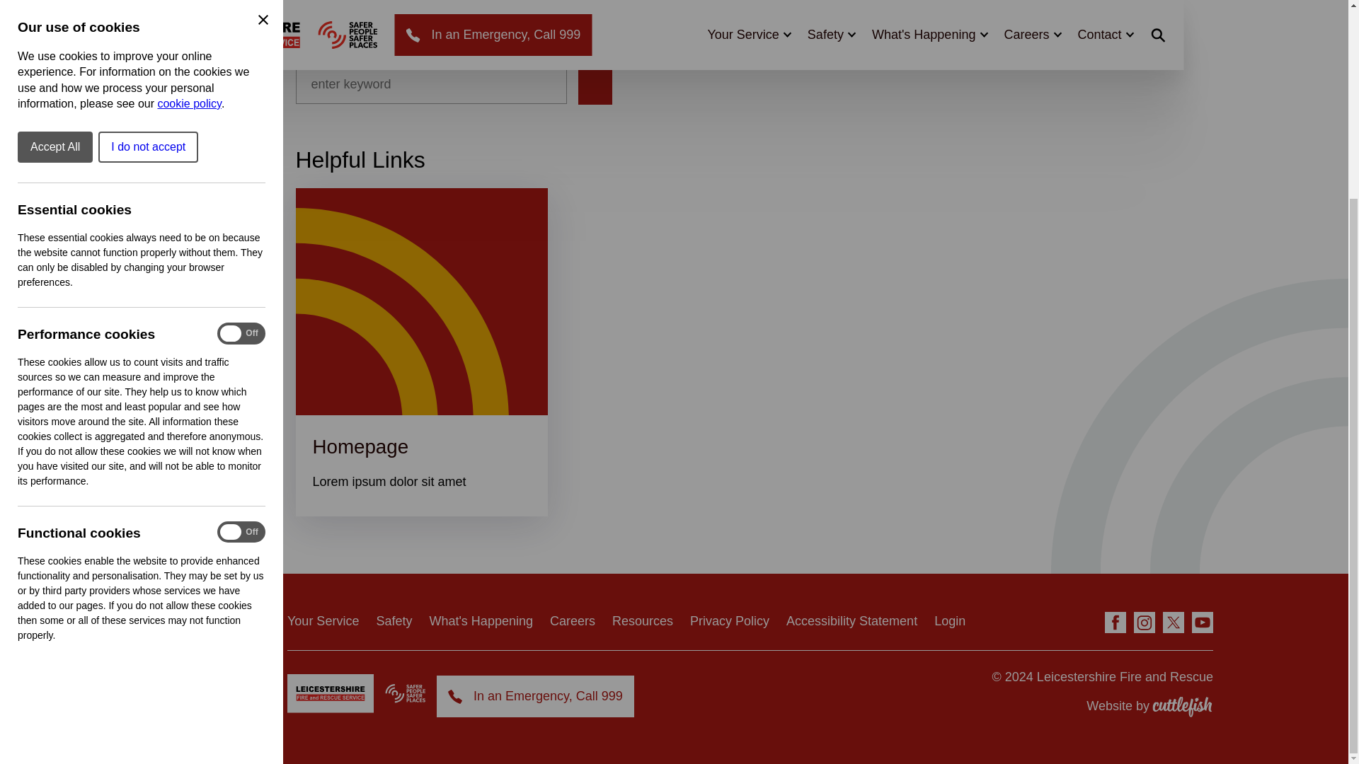 The image size is (1359, 764). What do you see at coordinates (431, 83) in the screenshot?
I see `Type search term here` at bounding box center [431, 83].